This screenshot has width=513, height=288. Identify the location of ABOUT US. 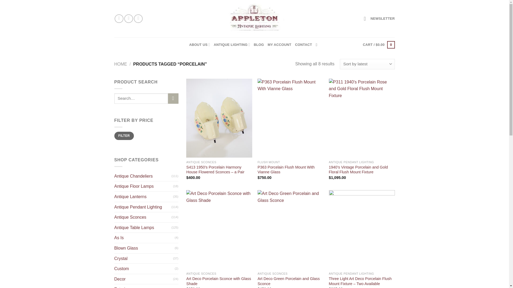
(199, 45).